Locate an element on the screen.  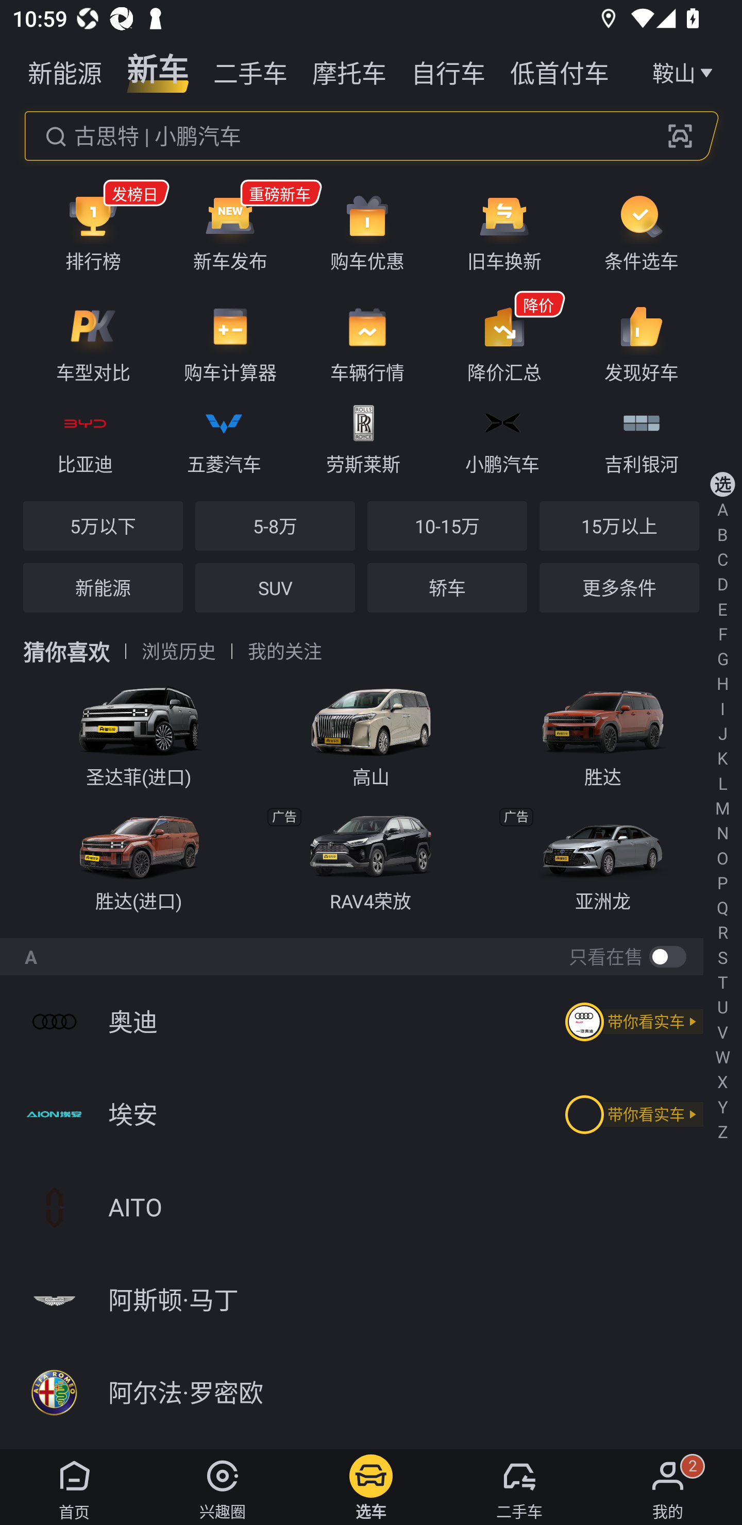
高山 is located at coordinates (371, 731).